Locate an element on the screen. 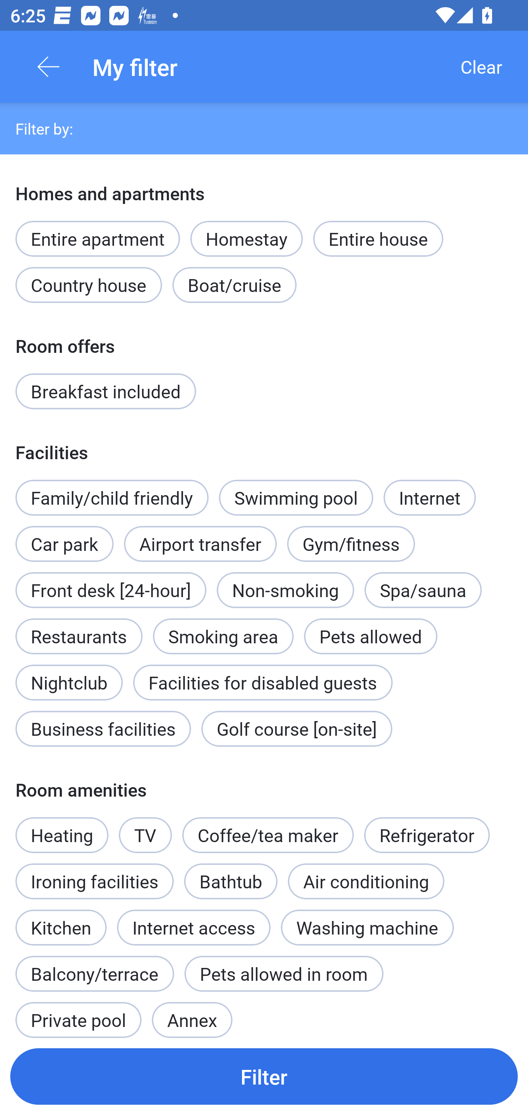 The width and height of the screenshot is (528, 1115). Refrigerator is located at coordinates (427, 835).